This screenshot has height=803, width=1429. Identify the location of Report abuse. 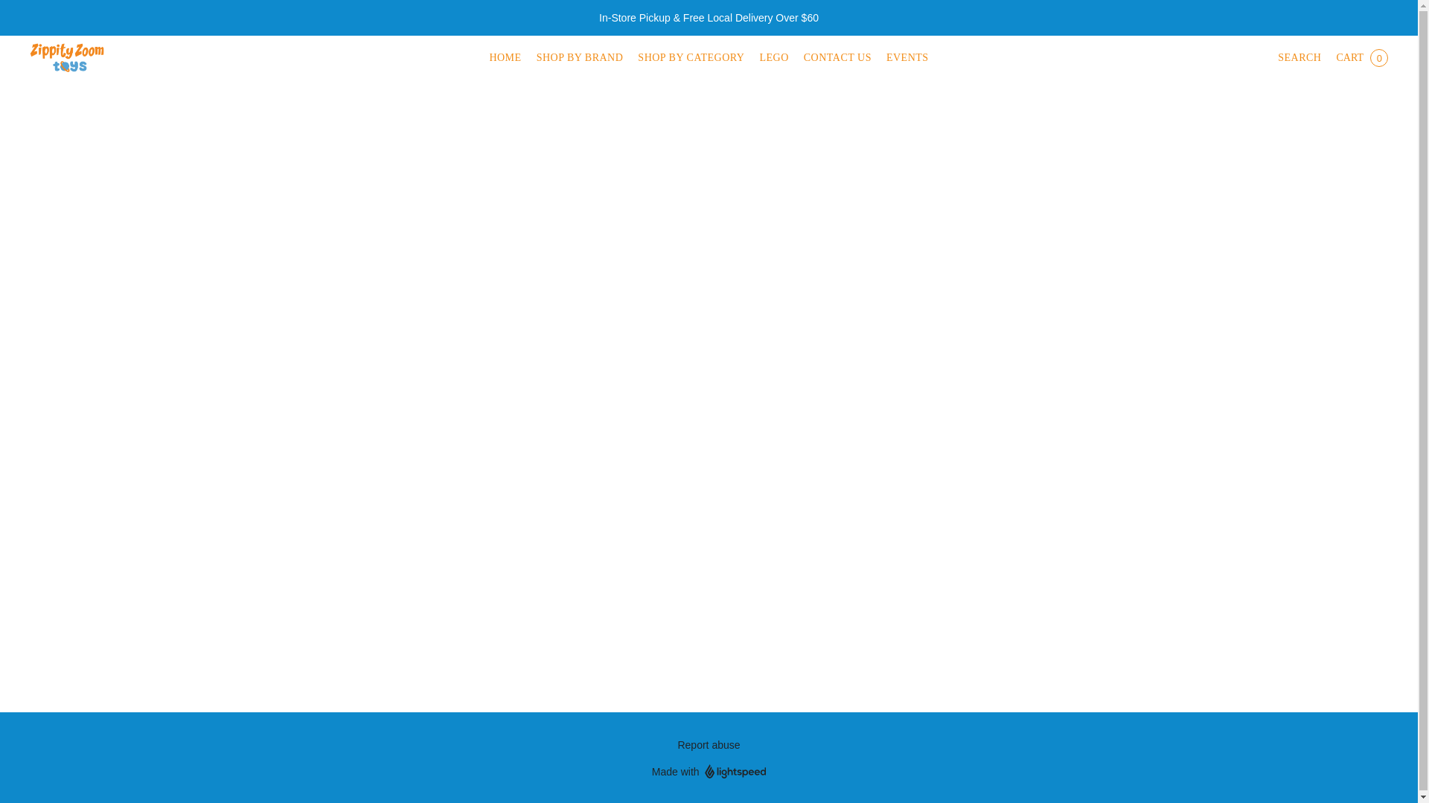
(709, 745).